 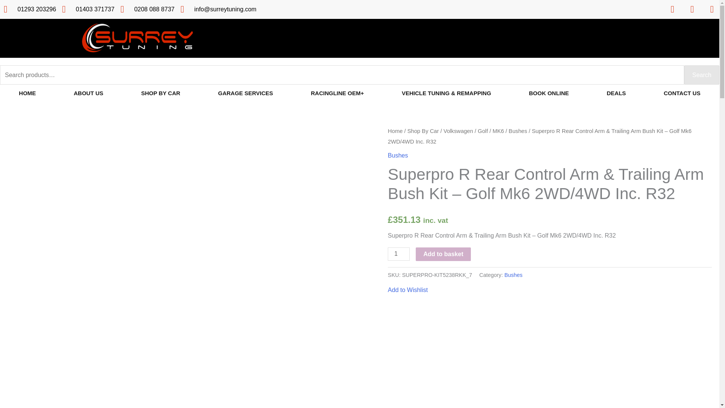 What do you see at coordinates (147, 9) in the screenshot?
I see `0208 088 8737` at bounding box center [147, 9].